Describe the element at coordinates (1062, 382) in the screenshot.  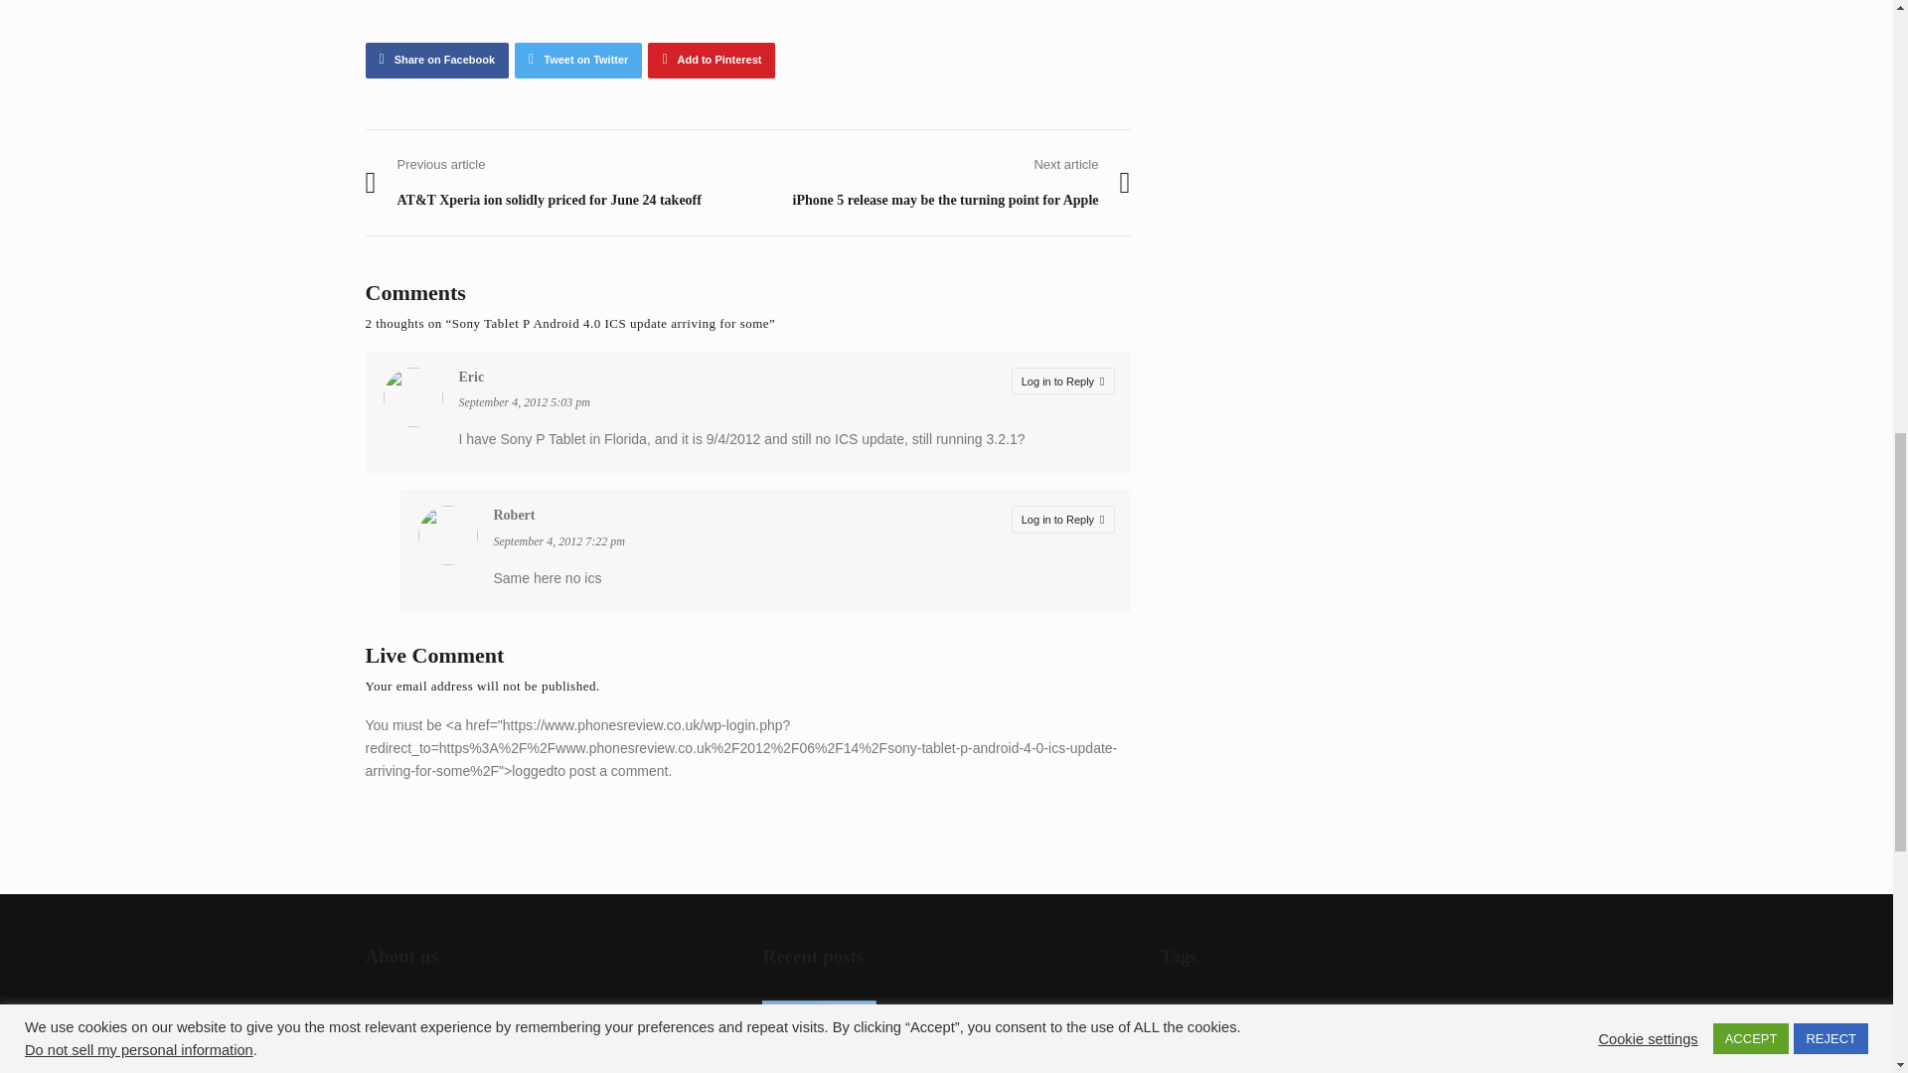
I see `Log in to Reply` at that location.